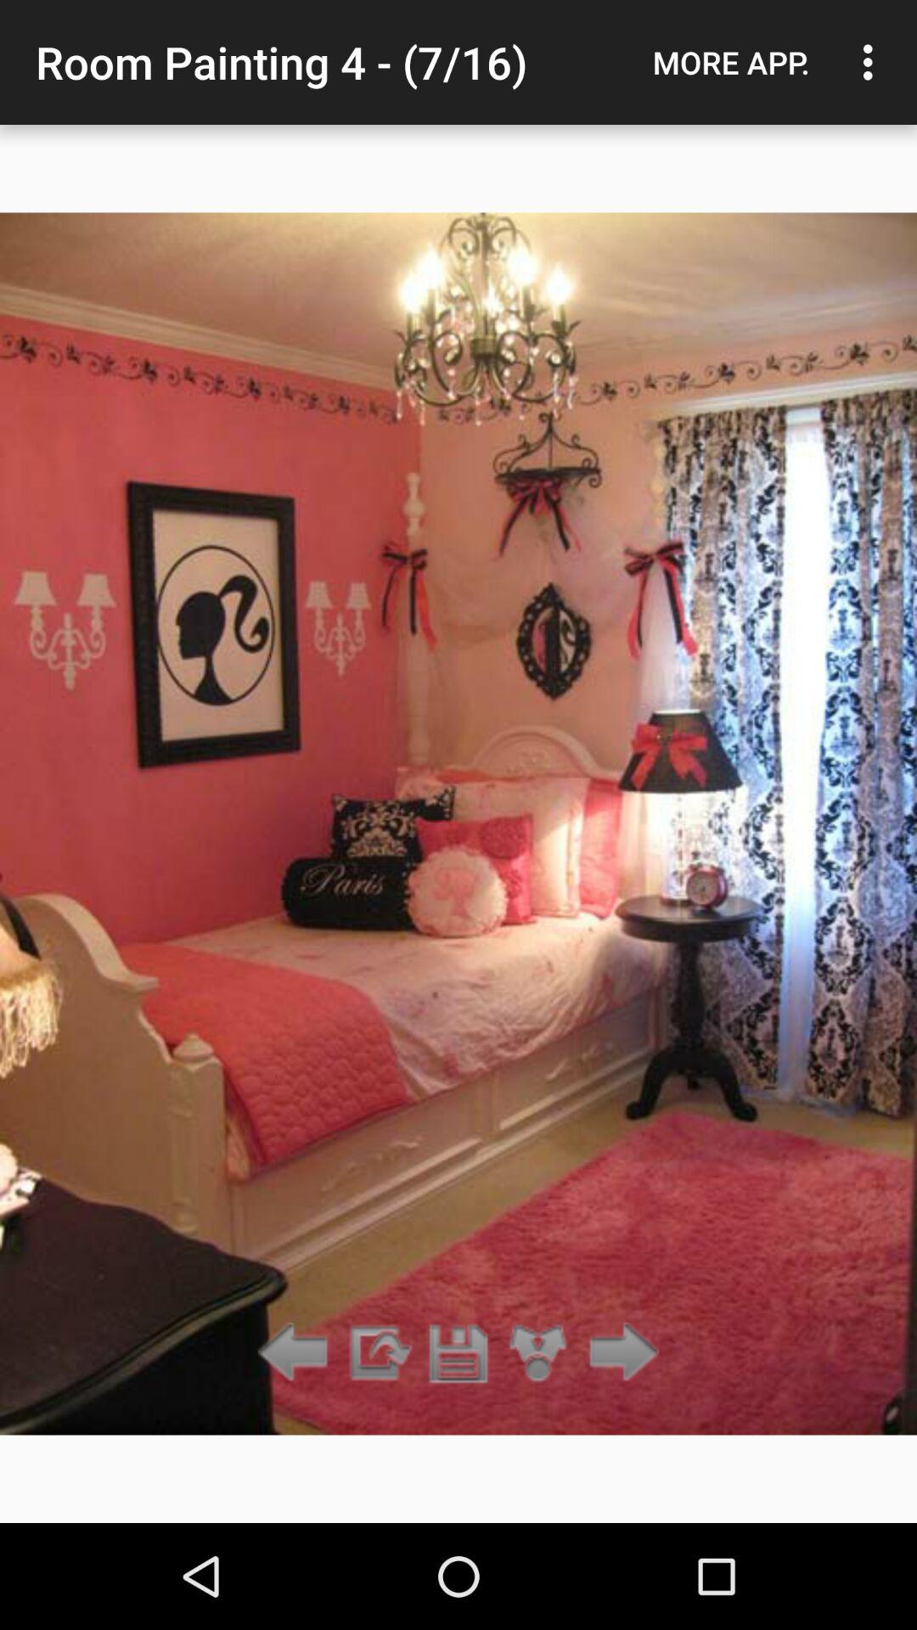 The width and height of the screenshot is (917, 1630). Describe the element at coordinates (297, 1353) in the screenshot. I see `go to next` at that location.